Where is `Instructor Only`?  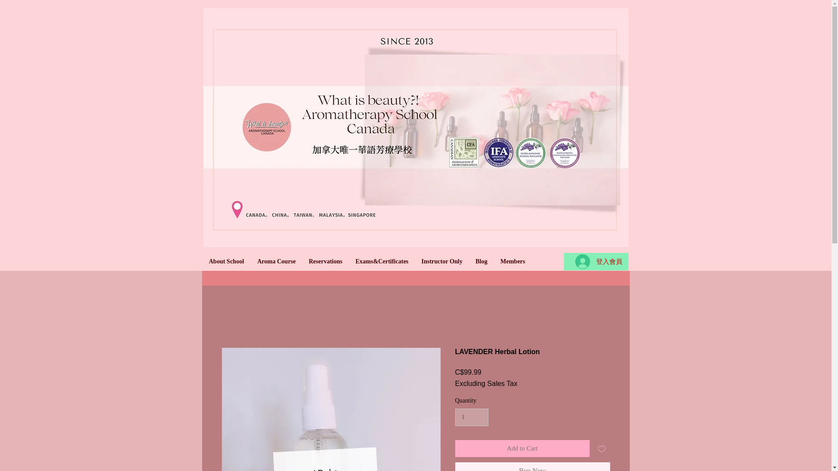
Instructor Only is located at coordinates (442, 261).